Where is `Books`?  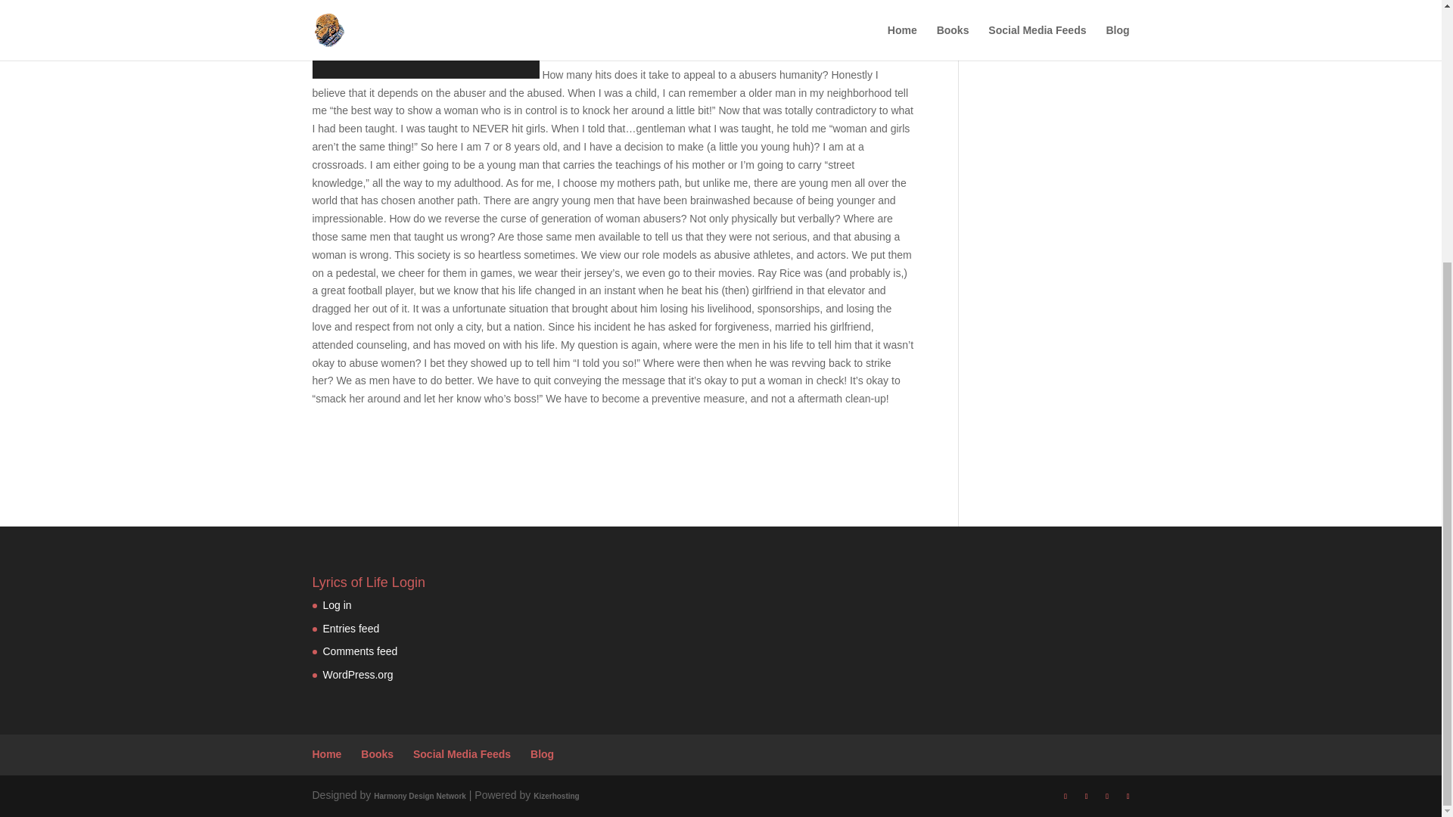 Books is located at coordinates (377, 754).